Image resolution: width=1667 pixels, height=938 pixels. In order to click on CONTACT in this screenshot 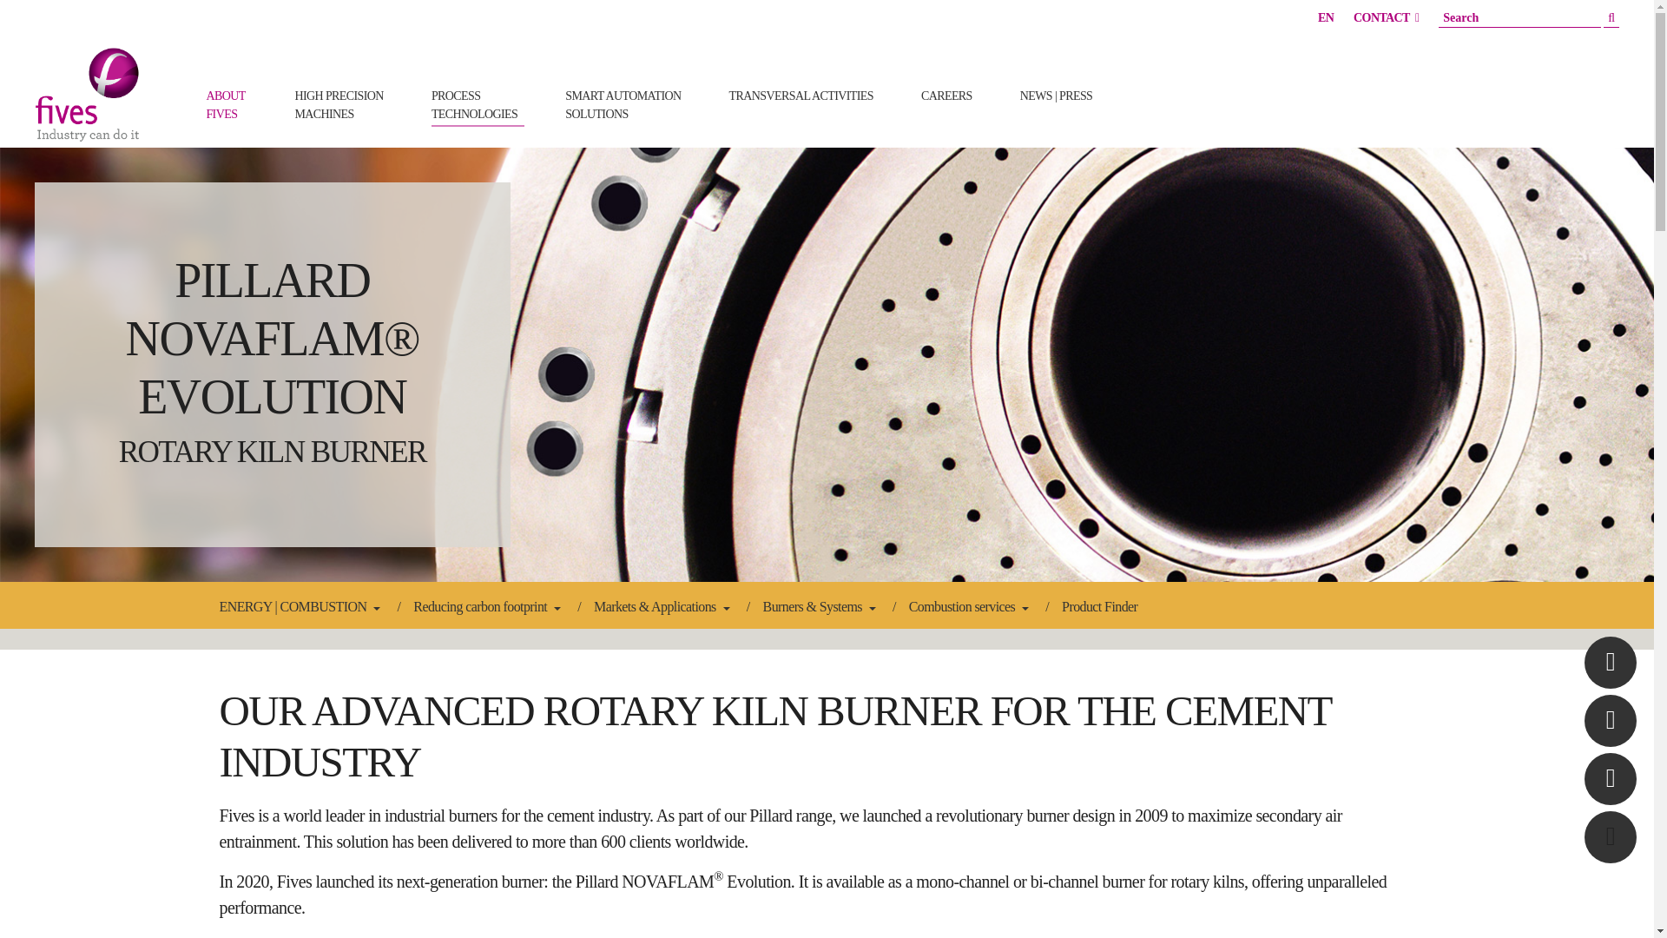, I will do `click(478, 104)`.